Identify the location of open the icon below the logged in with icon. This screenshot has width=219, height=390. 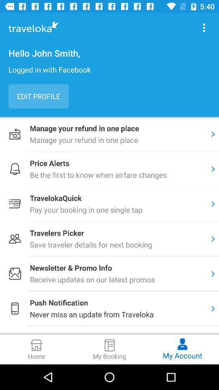
(39, 96).